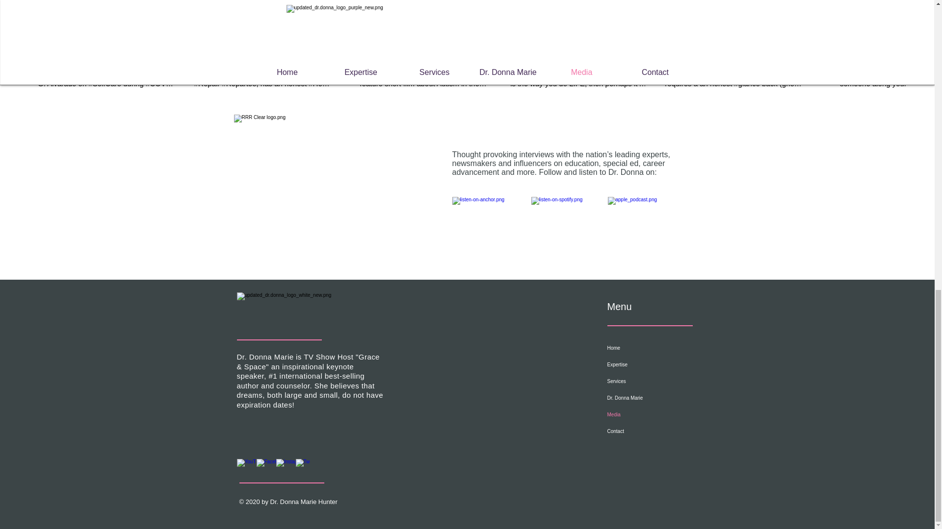  What do you see at coordinates (654, 364) in the screenshot?
I see `Expertise` at bounding box center [654, 364].